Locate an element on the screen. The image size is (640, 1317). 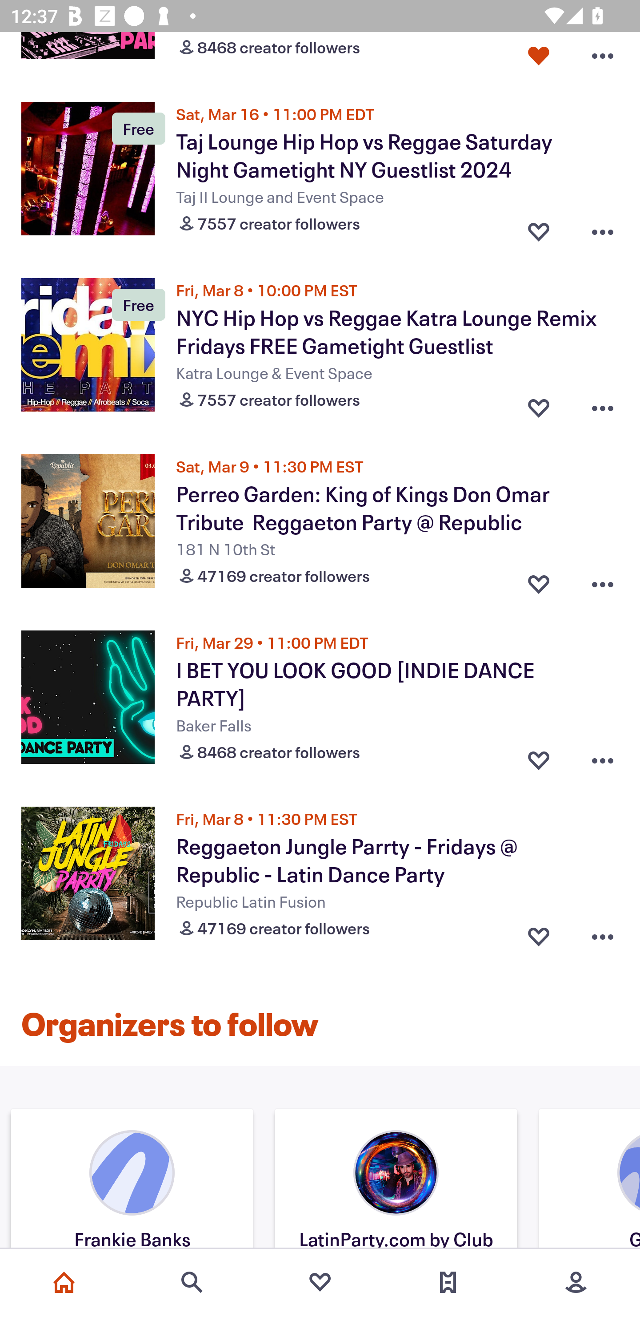
Favorite button is located at coordinates (539, 933).